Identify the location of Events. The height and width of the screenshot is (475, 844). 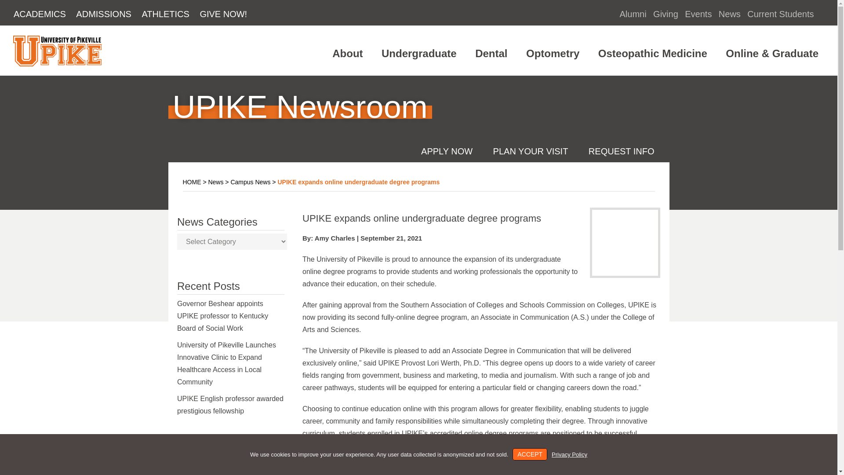
(698, 14).